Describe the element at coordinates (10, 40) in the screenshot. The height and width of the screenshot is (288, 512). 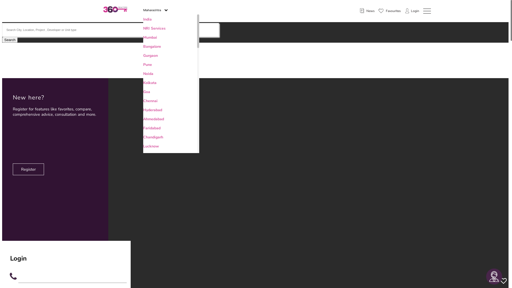
I see `Search` at that location.